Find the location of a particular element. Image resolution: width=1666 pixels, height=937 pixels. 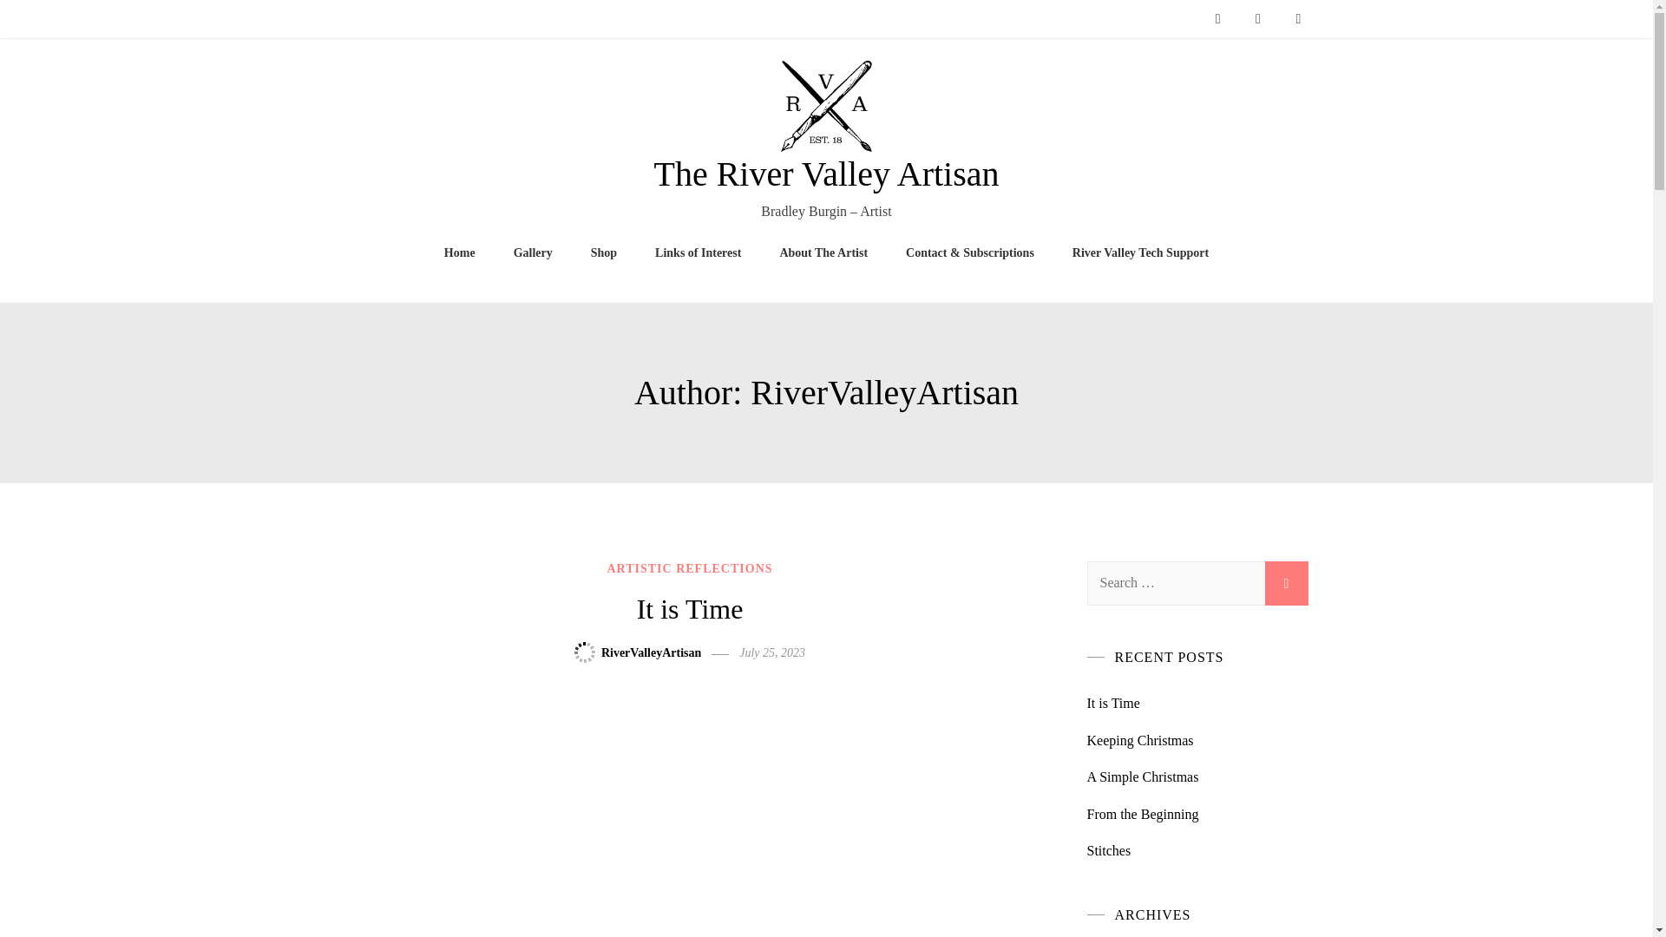

July 25, 2023 is located at coordinates (772, 652).